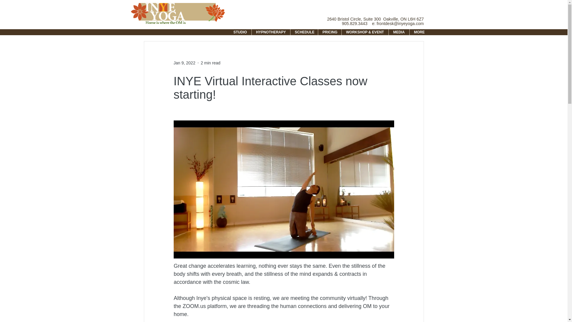 Image resolution: width=572 pixels, height=322 pixels. What do you see at coordinates (374, 24) in the screenshot?
I see ` e:` at bounding box center [374, 24].